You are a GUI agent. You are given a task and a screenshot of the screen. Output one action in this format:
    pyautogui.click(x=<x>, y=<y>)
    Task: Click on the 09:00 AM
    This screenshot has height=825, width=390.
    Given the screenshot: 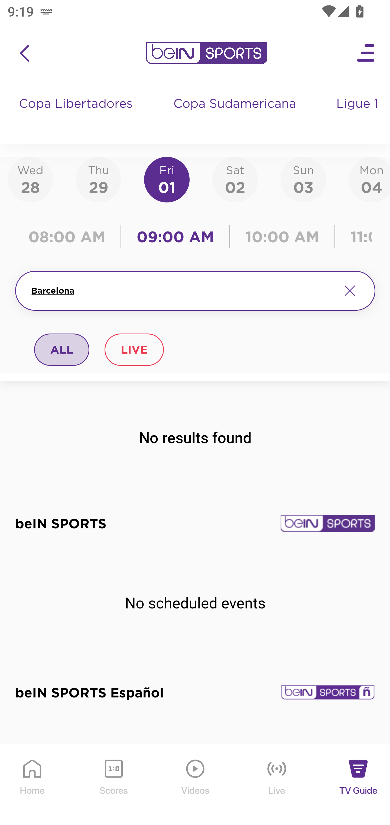 What is the action you would take?
    pyautogui.click(x=175, y=237)
    